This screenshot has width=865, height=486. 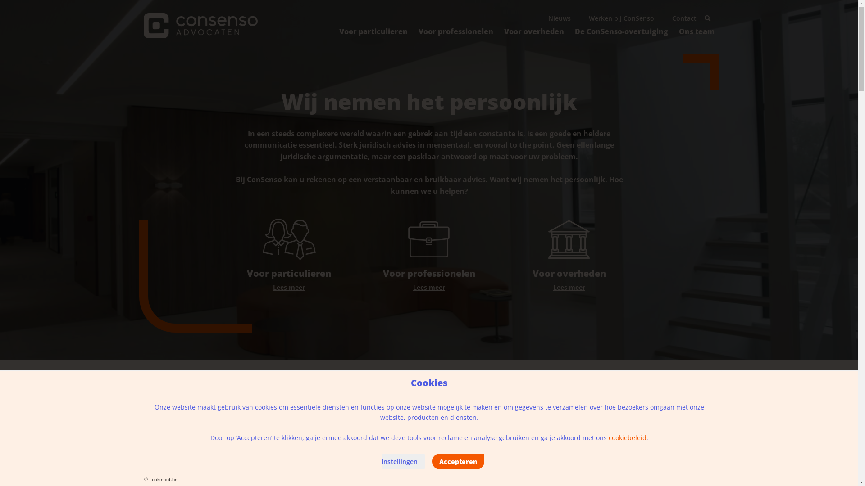 I want to click on Lees meer, so click(x=289, y=287).